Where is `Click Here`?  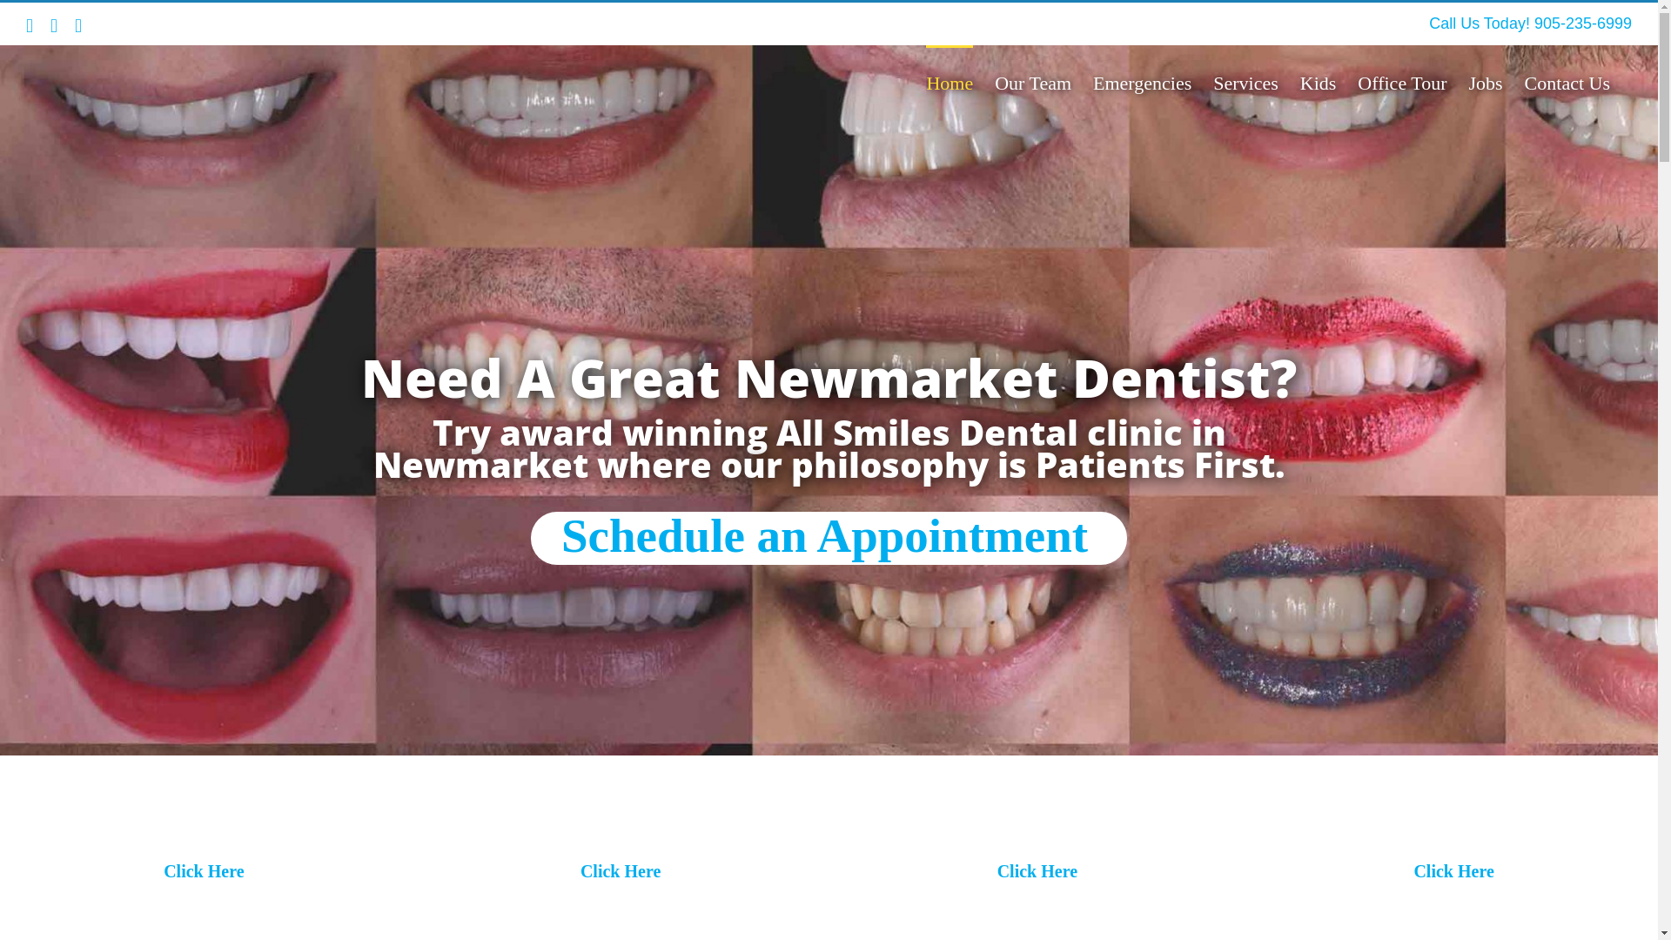
Click Here is located at coordinates (204, 871).